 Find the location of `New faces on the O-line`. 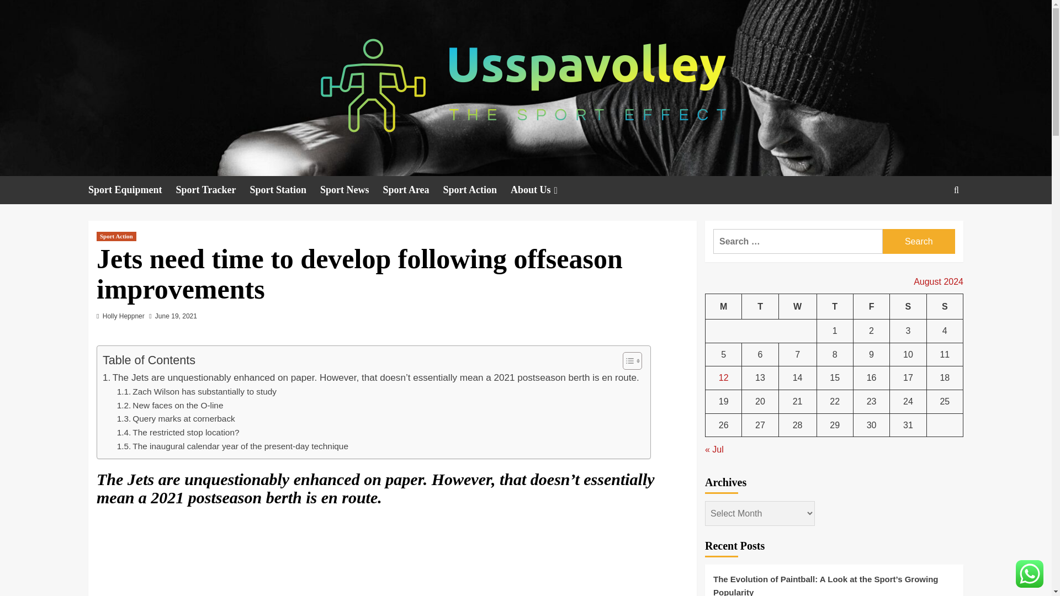

New faces on the O-line is located at coordinates (170, 406).